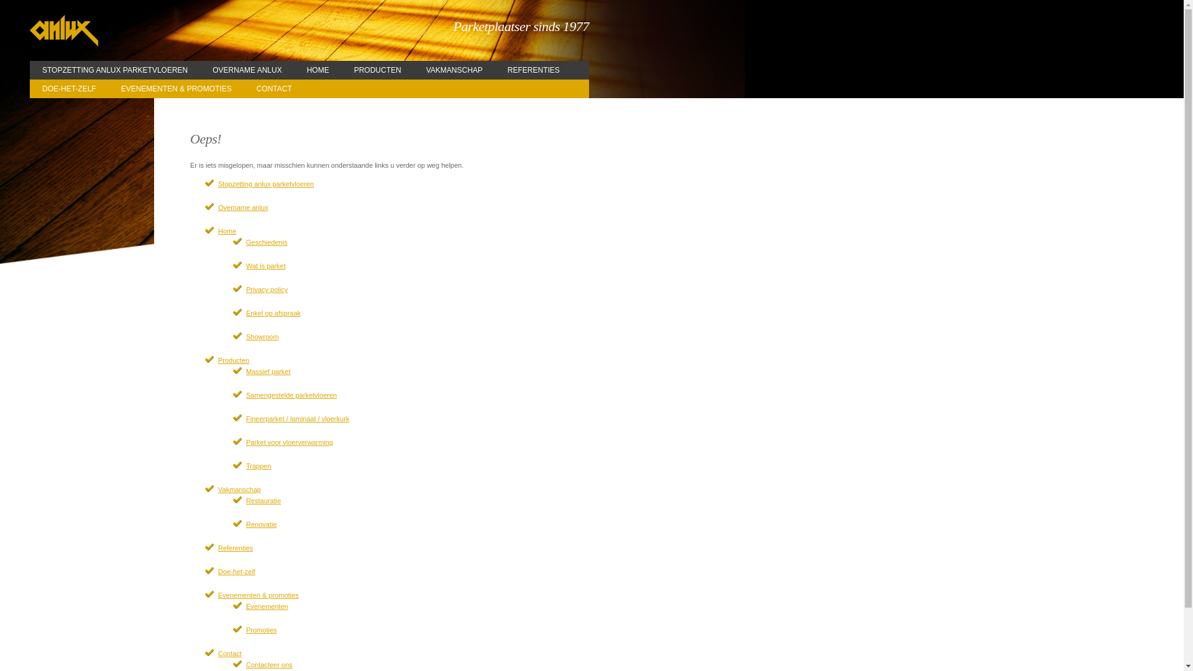 Image resolution: width=1193 pixels, height=671 pixels. I want to click on REFERENTIES, so click(534, 70).